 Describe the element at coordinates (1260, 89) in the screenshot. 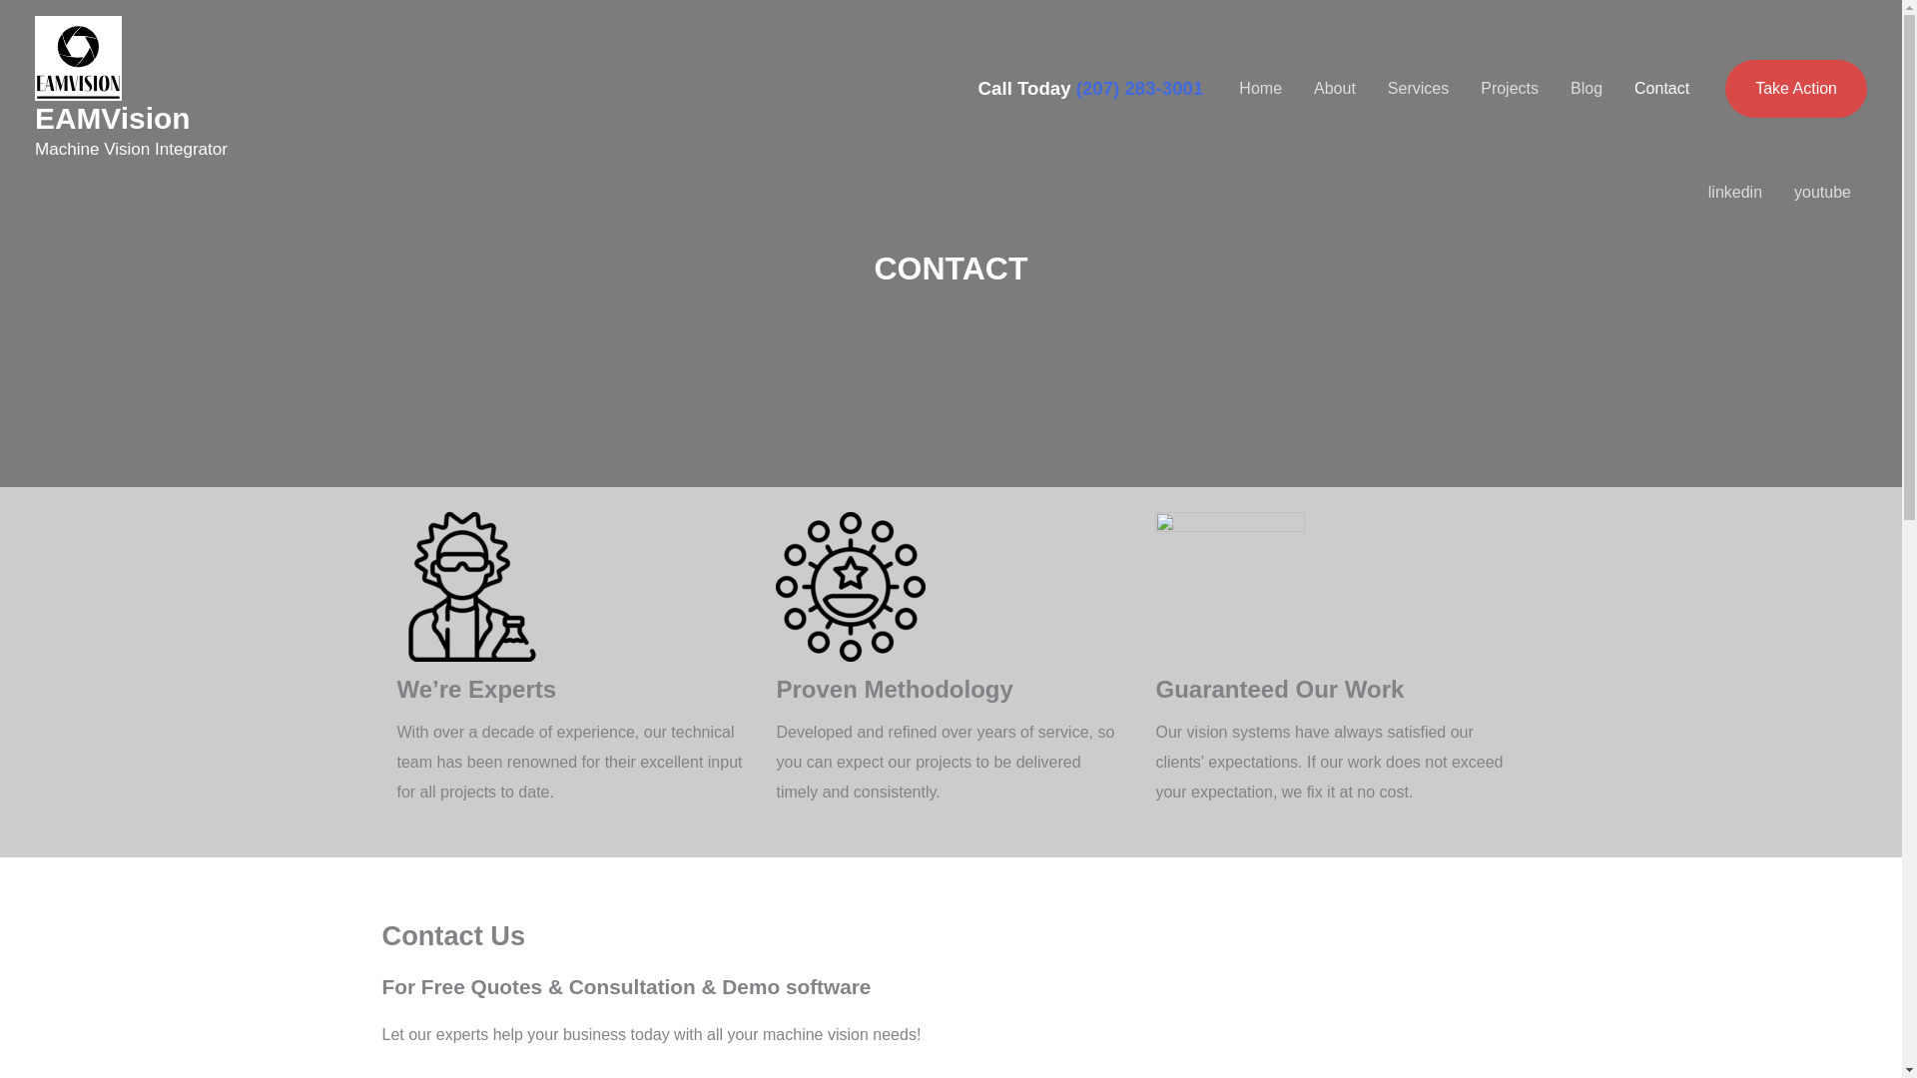

I see `Home` at that location.